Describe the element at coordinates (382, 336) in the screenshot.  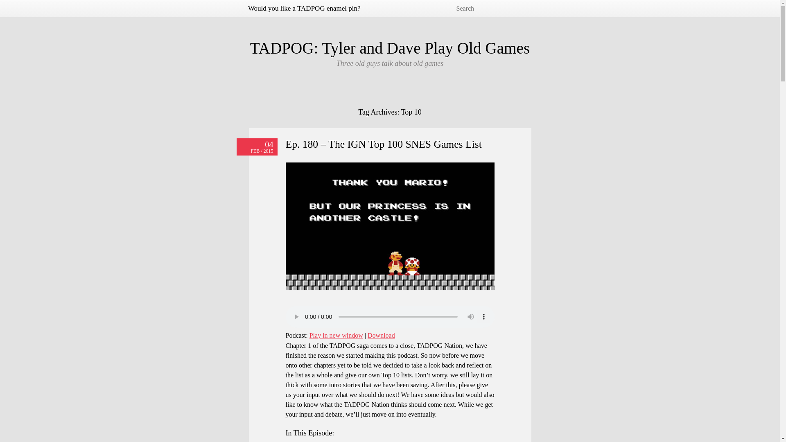
I see `Download` at that location.